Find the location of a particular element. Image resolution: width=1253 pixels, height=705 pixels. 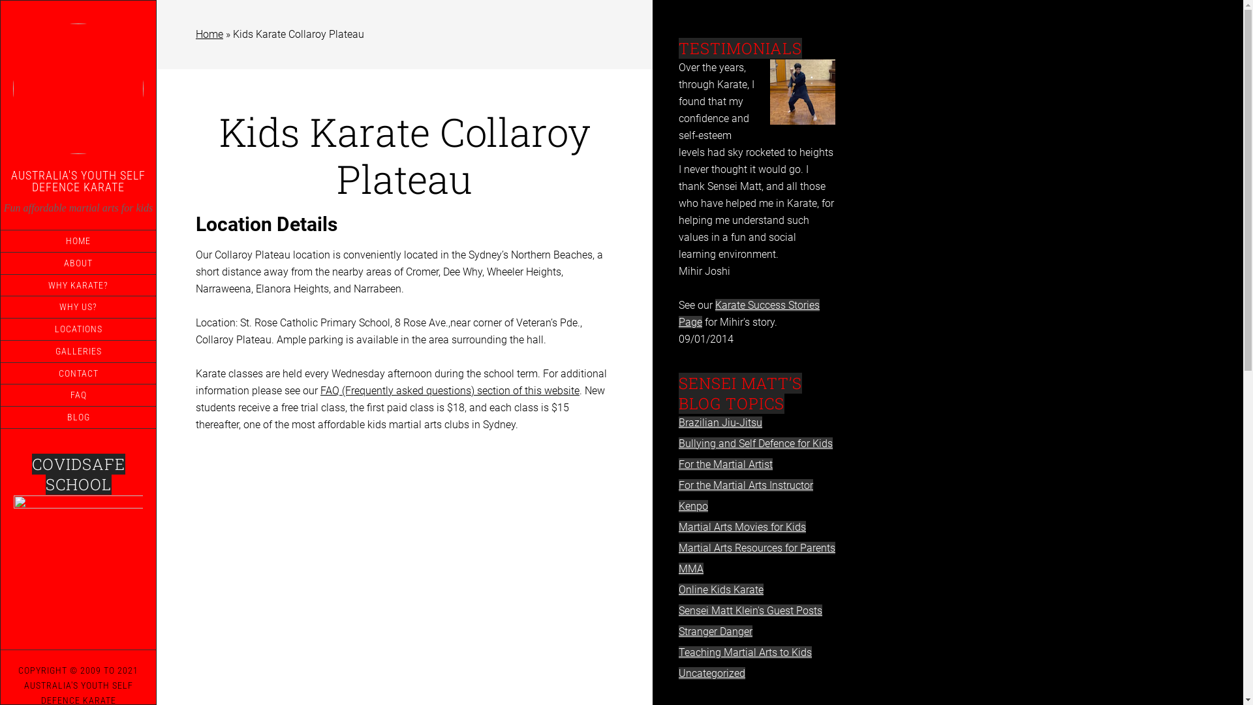

Karate Success Stories Page is located at coordinates (749, 313).